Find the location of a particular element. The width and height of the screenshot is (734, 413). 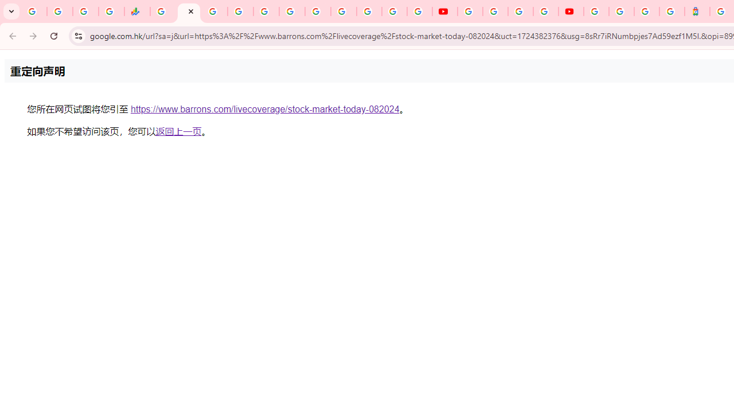

YouTube is located at coordinates (470, 11).